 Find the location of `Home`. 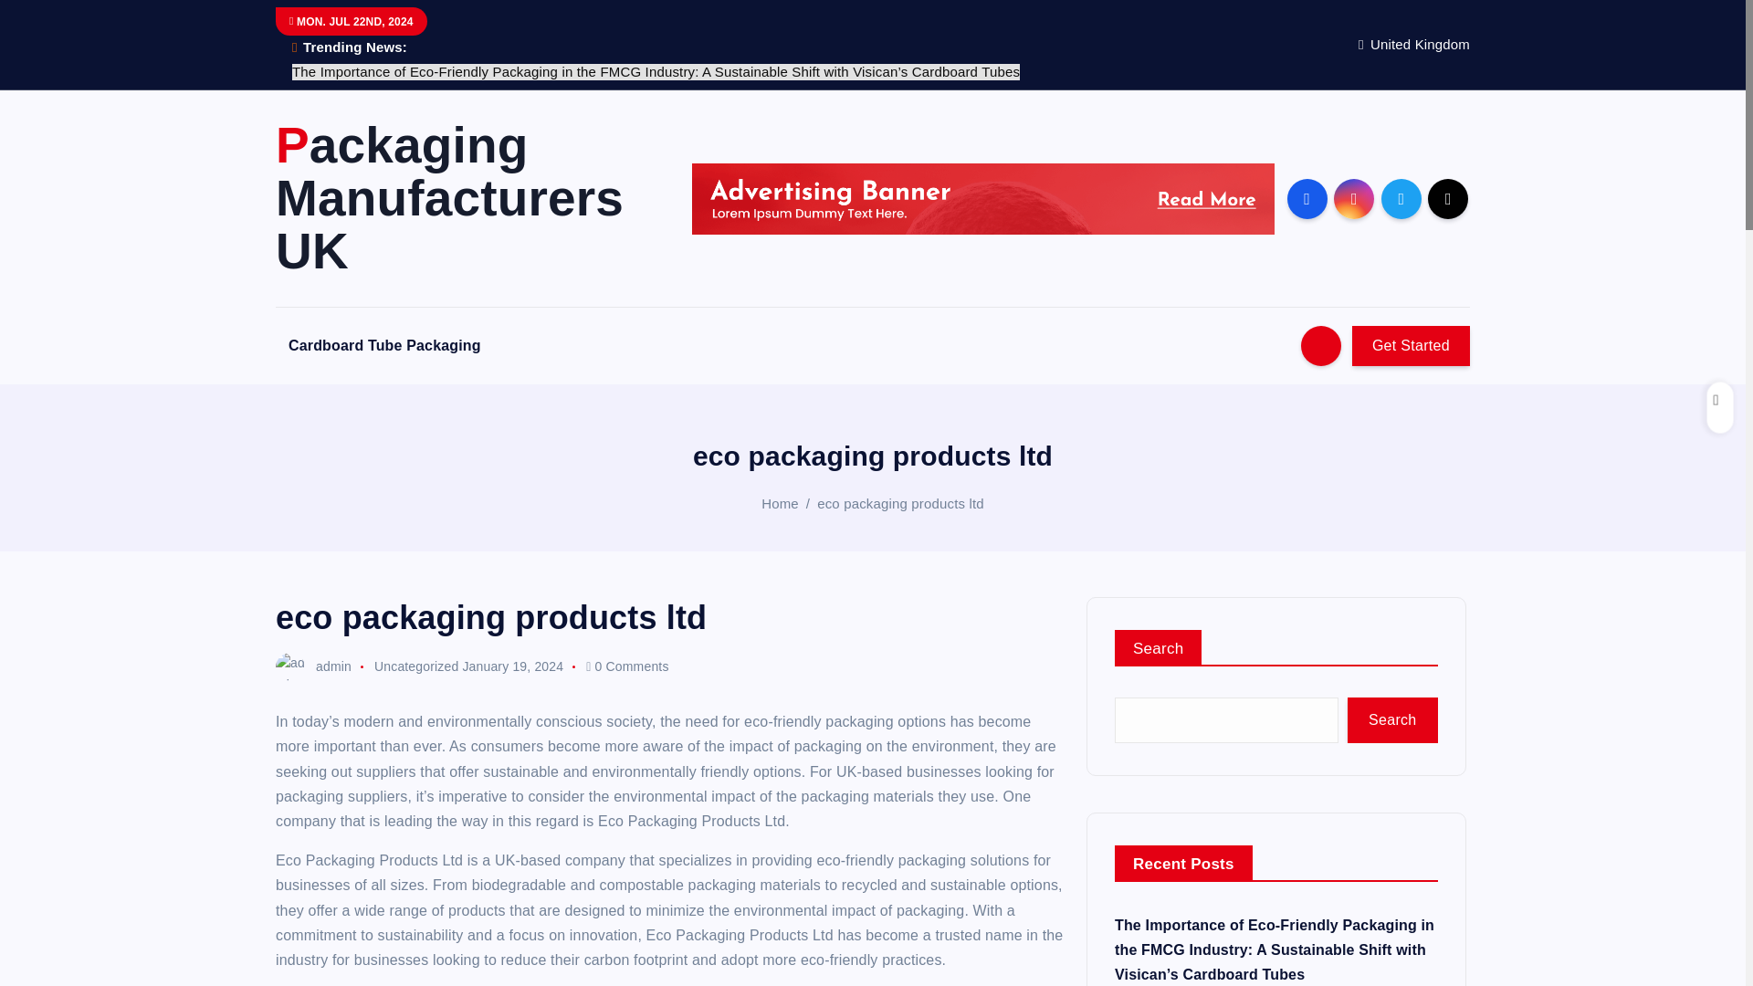

Home is located at coordinates (780, 504).